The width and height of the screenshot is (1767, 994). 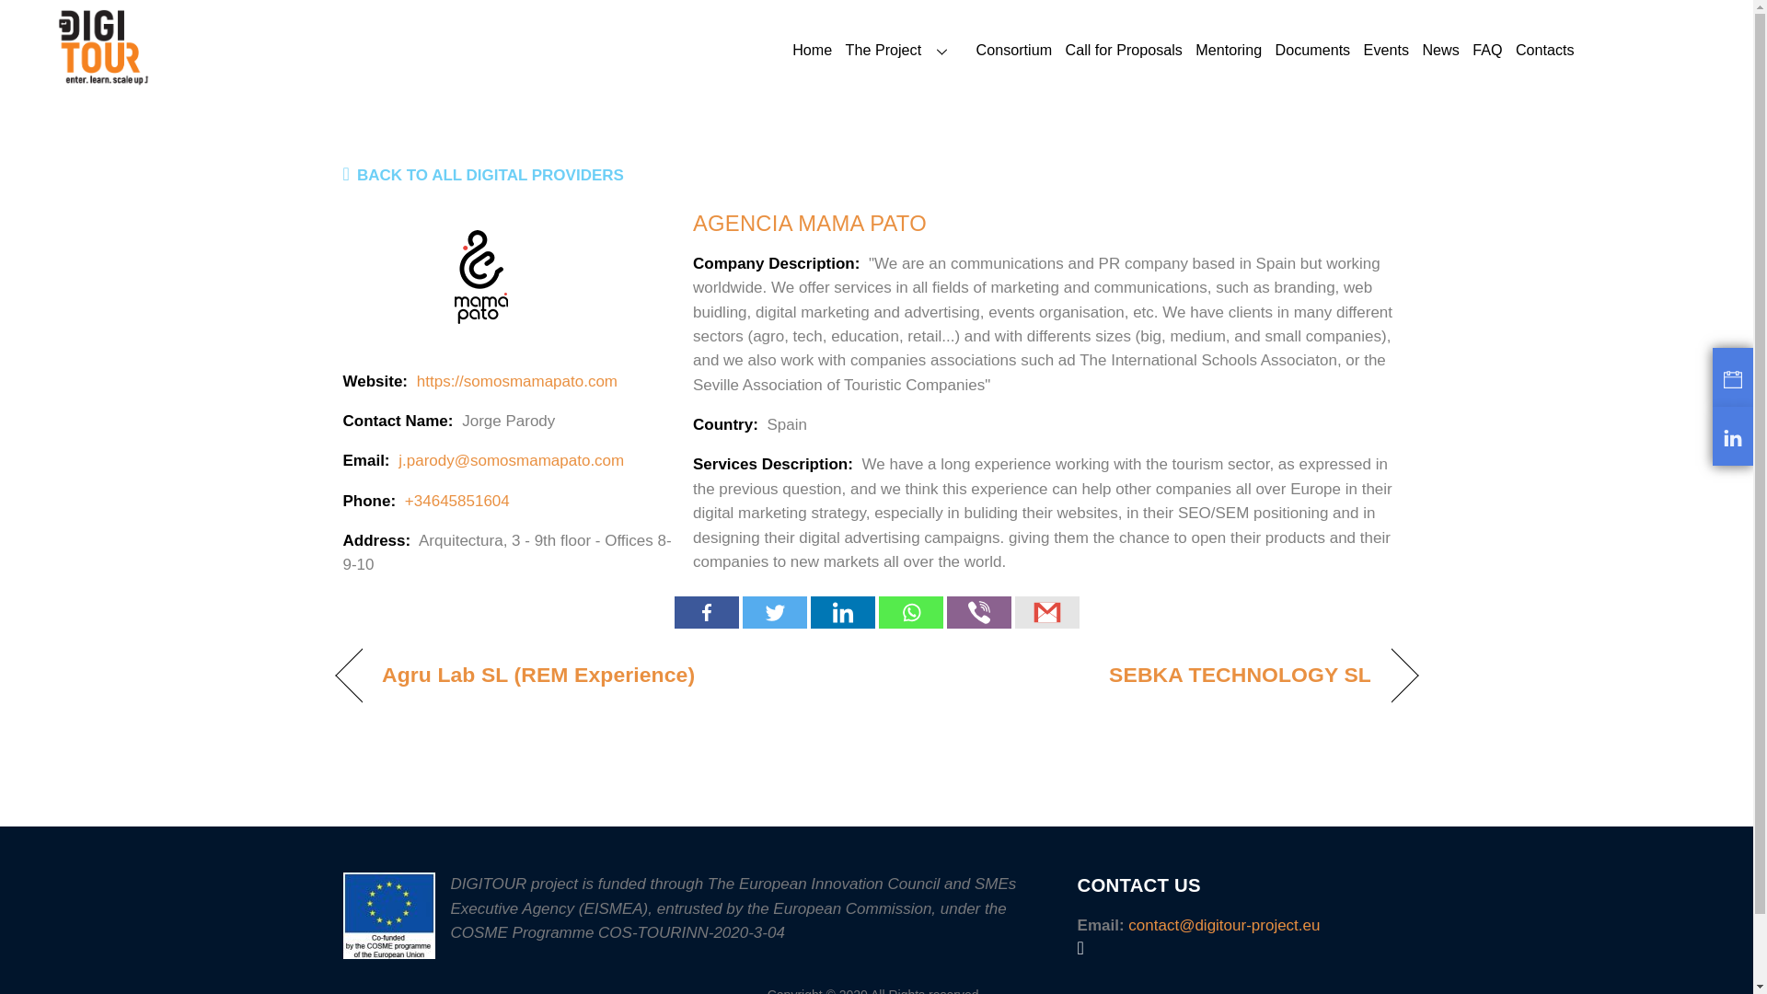 What do you see at coordinates (904, 51) in the screenshot?
I see `The Project` at bounding box center [904, 51].